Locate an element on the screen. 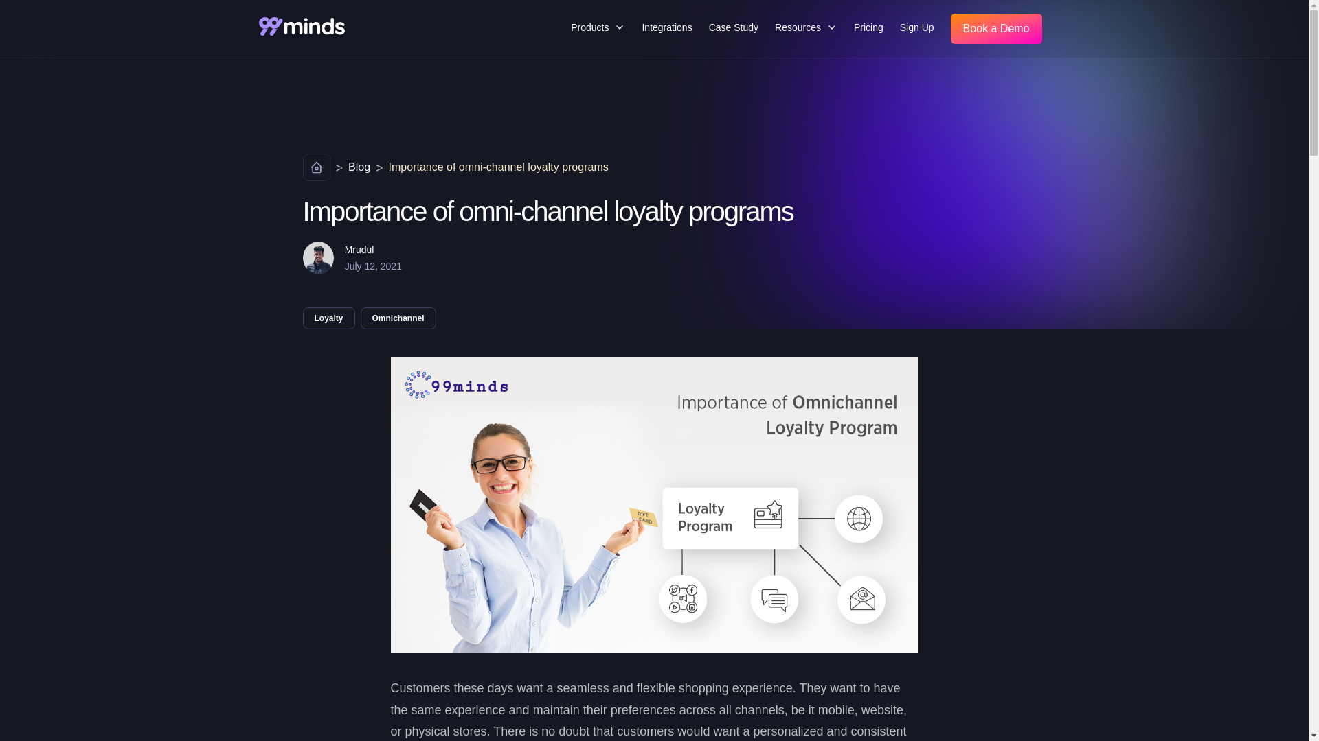  Case Study is located at coordinates (733, 27).